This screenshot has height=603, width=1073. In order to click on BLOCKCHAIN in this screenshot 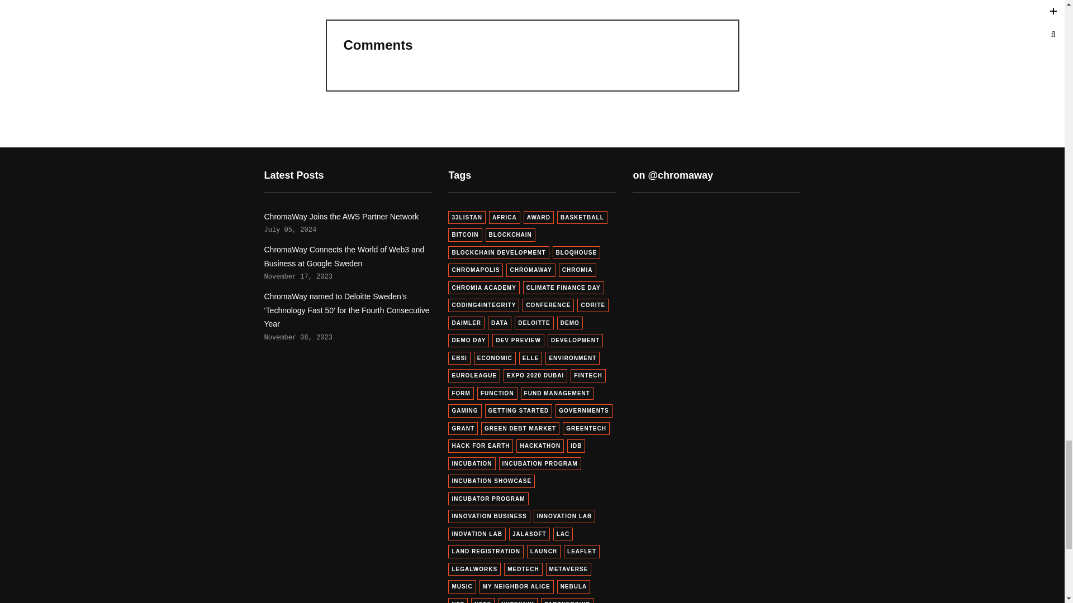, I will do `click(511, 235)`.